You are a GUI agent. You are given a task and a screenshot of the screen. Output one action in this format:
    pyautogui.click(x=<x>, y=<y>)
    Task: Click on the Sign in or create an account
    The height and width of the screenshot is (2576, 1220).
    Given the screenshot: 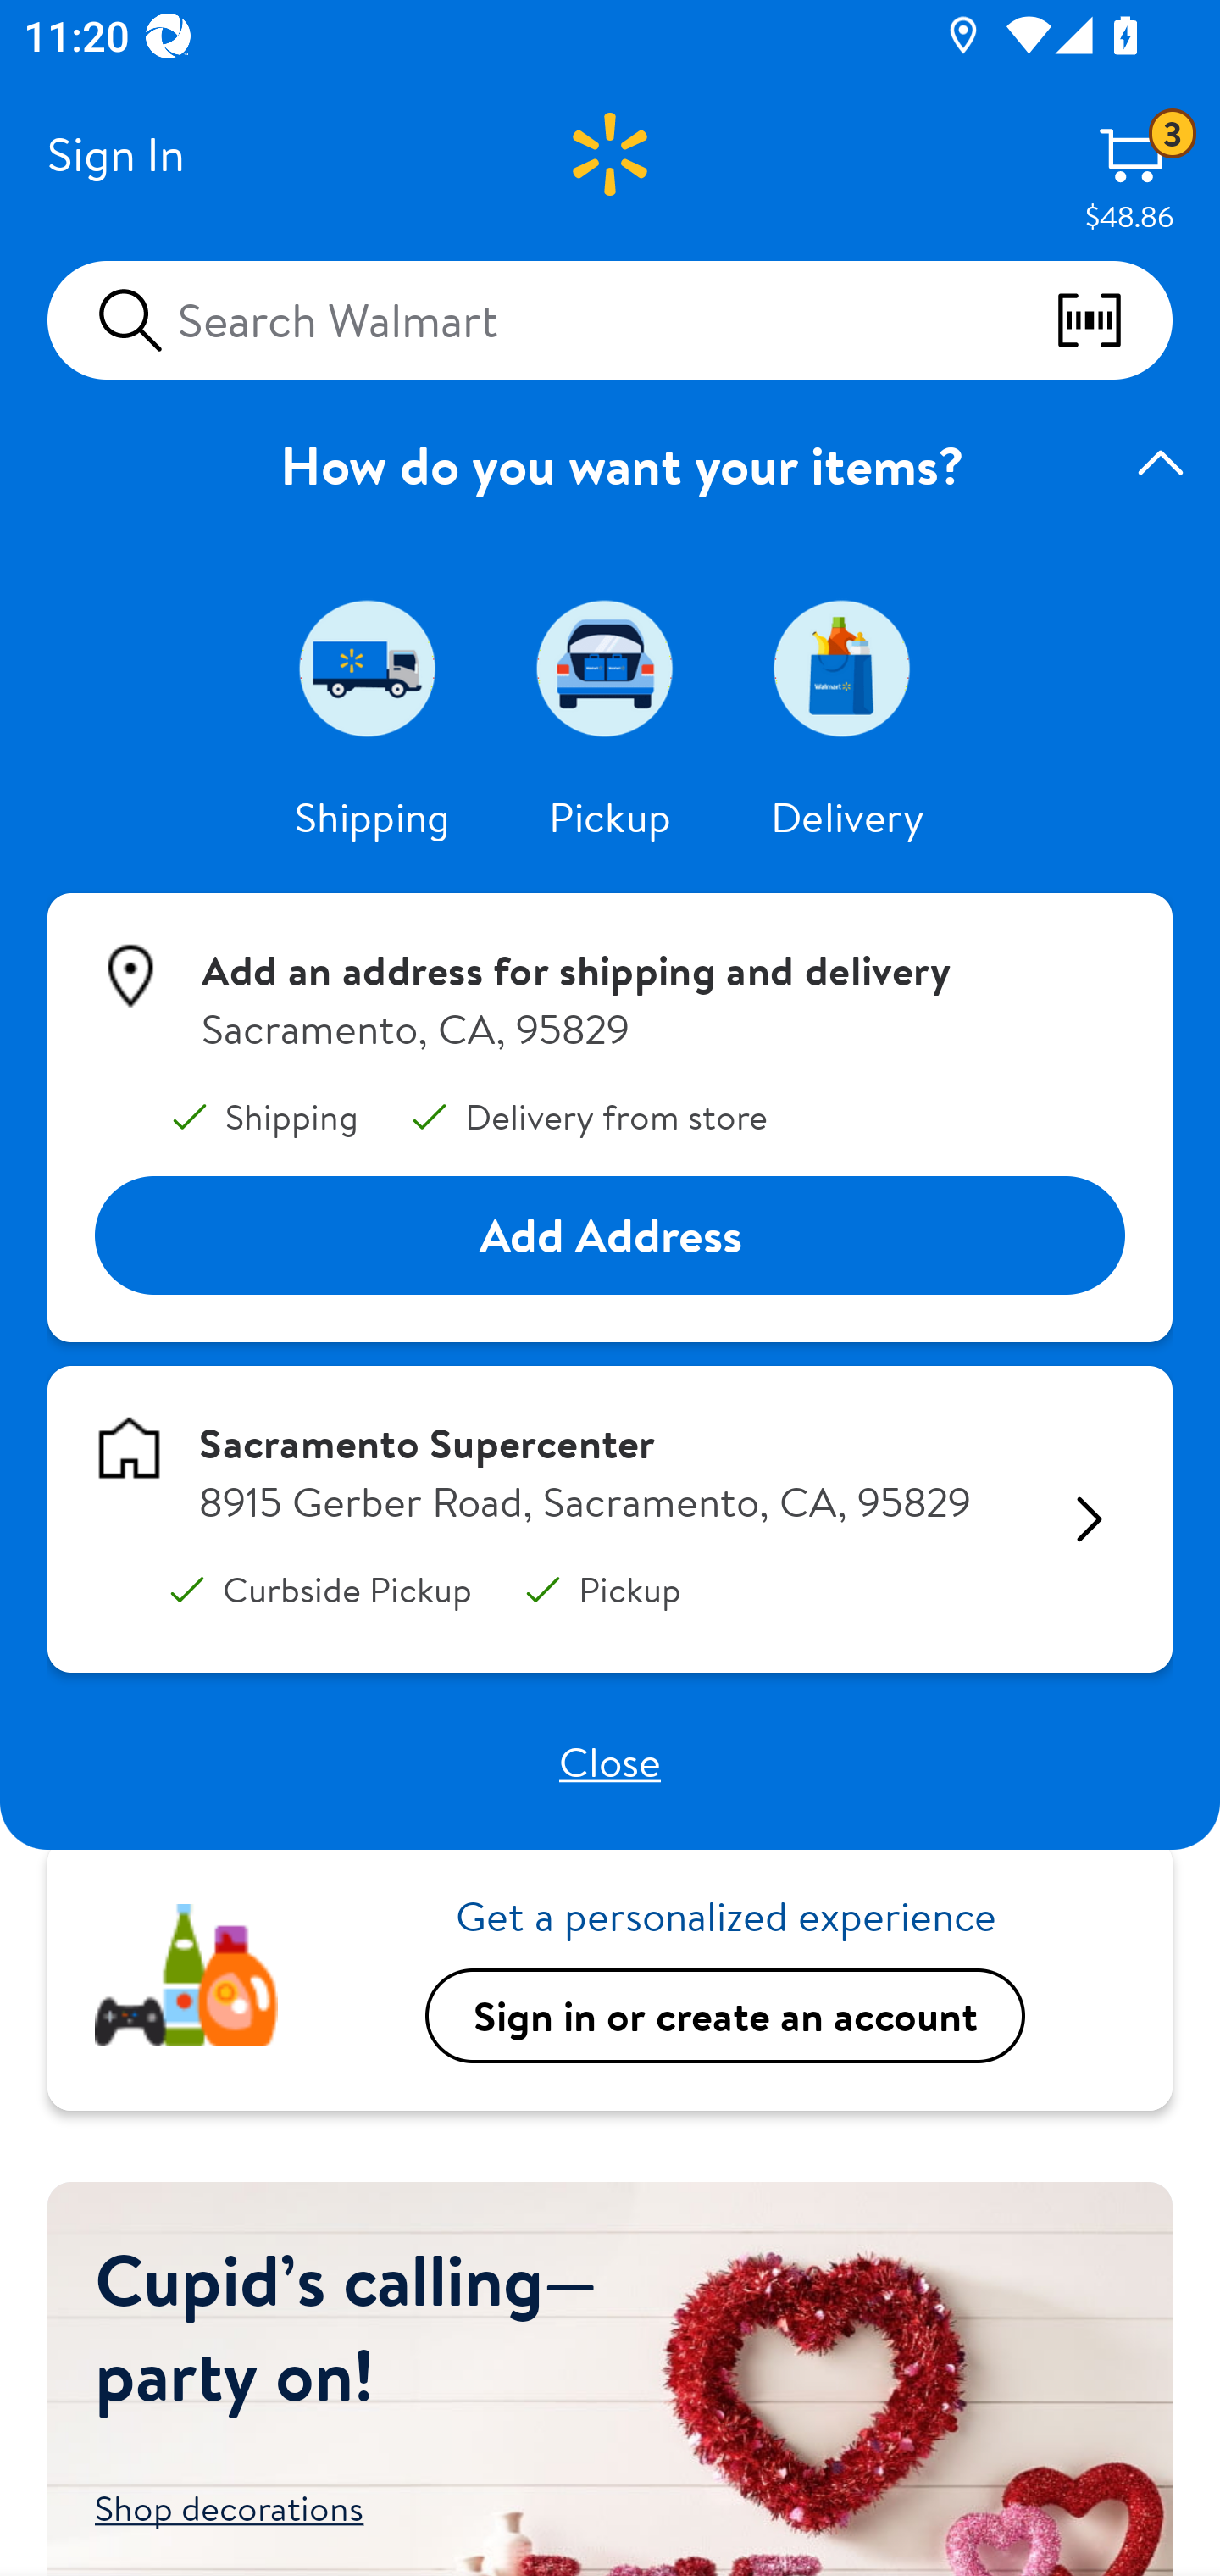 What is the action you would take?
    pyautogui.click(x=725, y=2015)
    